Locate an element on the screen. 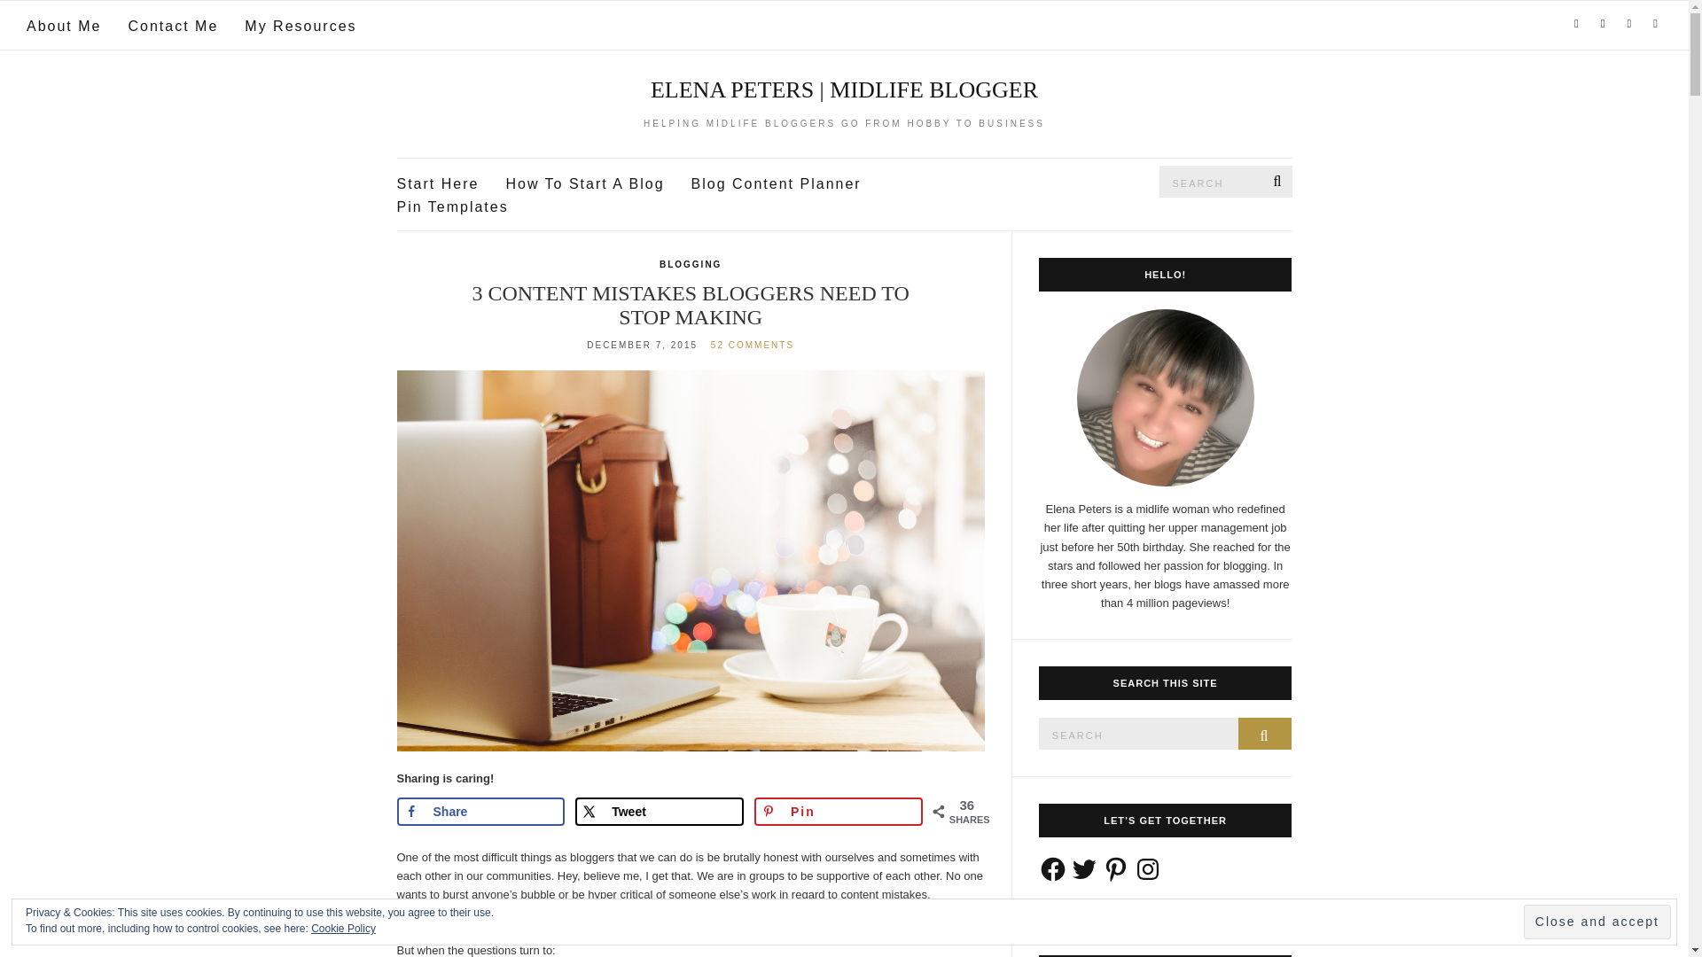  52 COMMENTS is located at coordinates (753, 346).